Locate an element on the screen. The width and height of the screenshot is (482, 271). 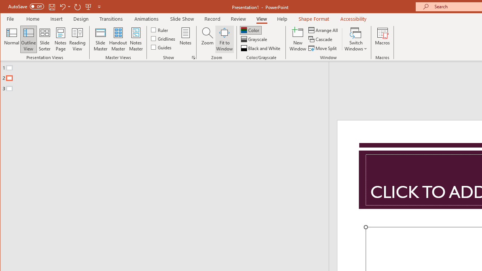
Notes Master is located at coordinates (136, 39).